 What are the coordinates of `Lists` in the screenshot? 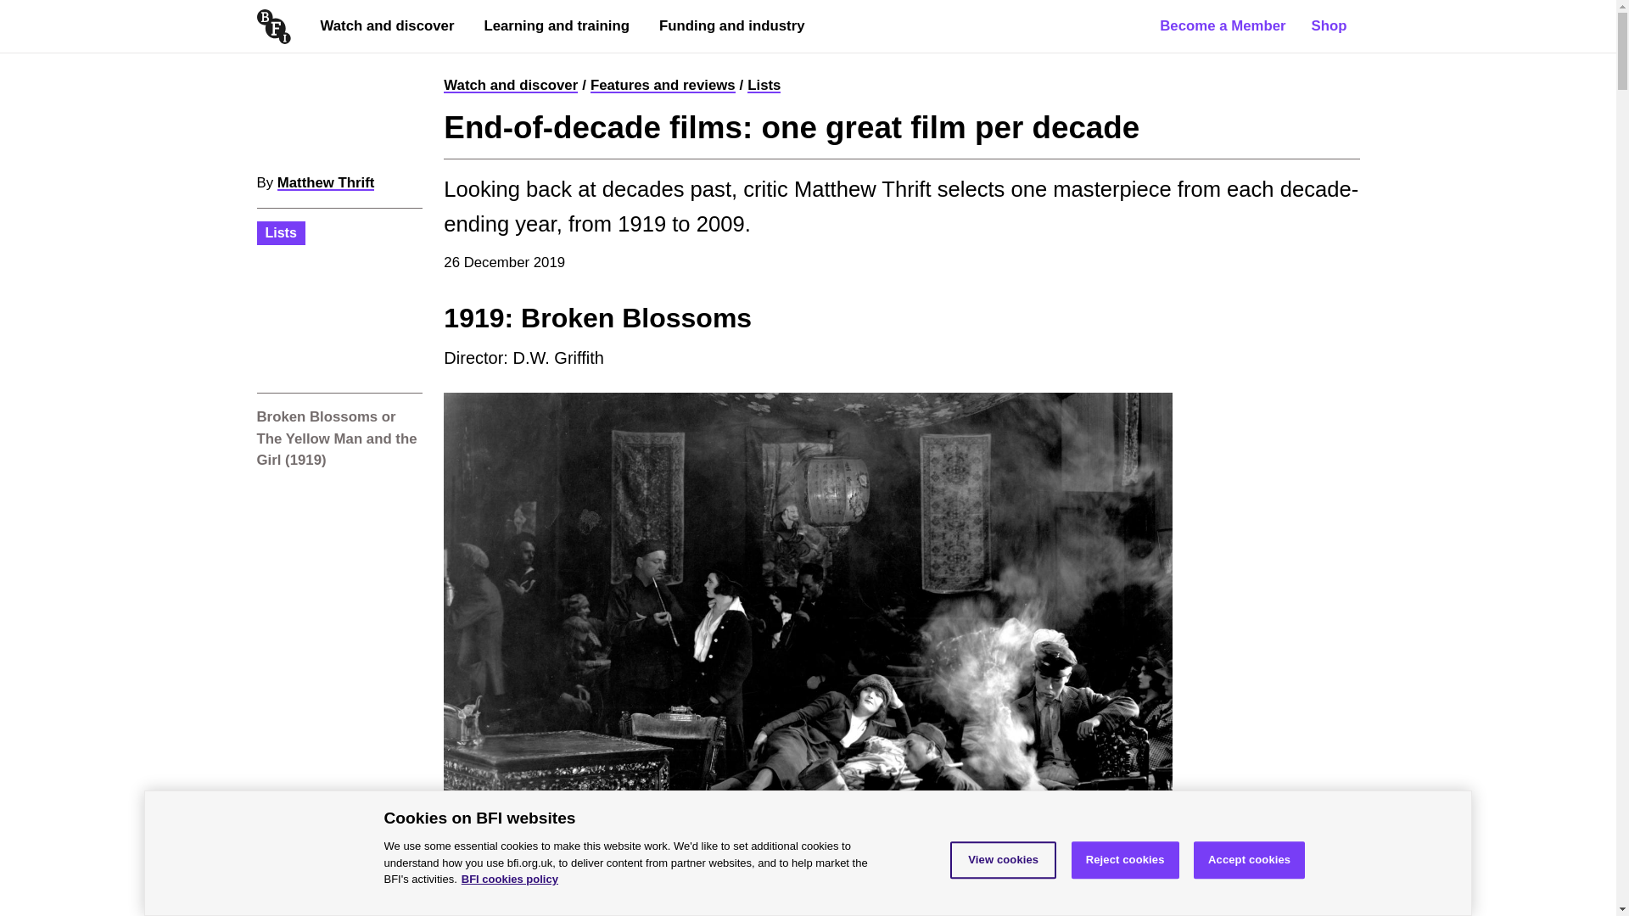 It's located at (280, 232).